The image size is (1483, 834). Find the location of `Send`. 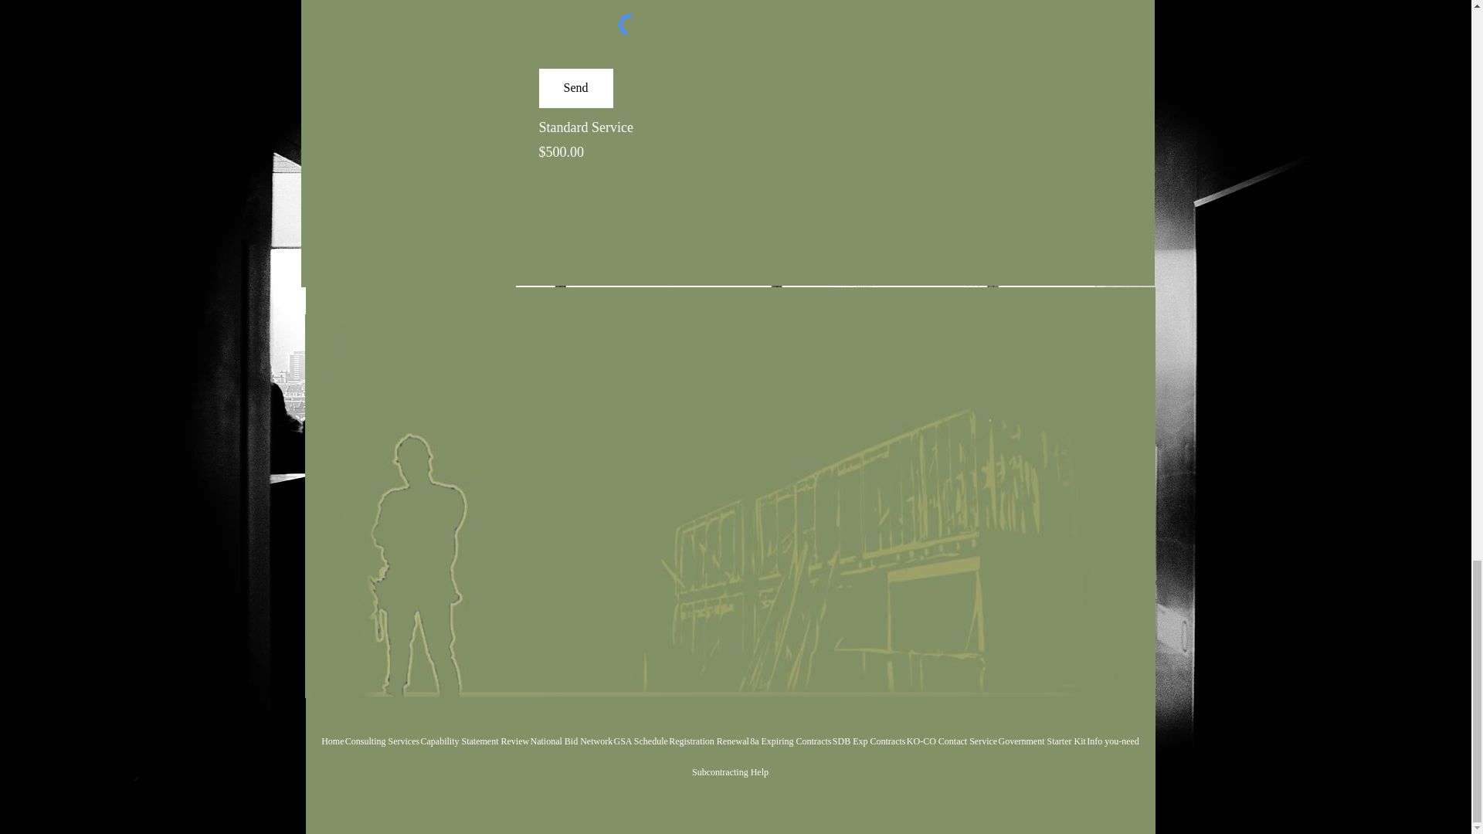

Send is located at coordinates (576, 88).